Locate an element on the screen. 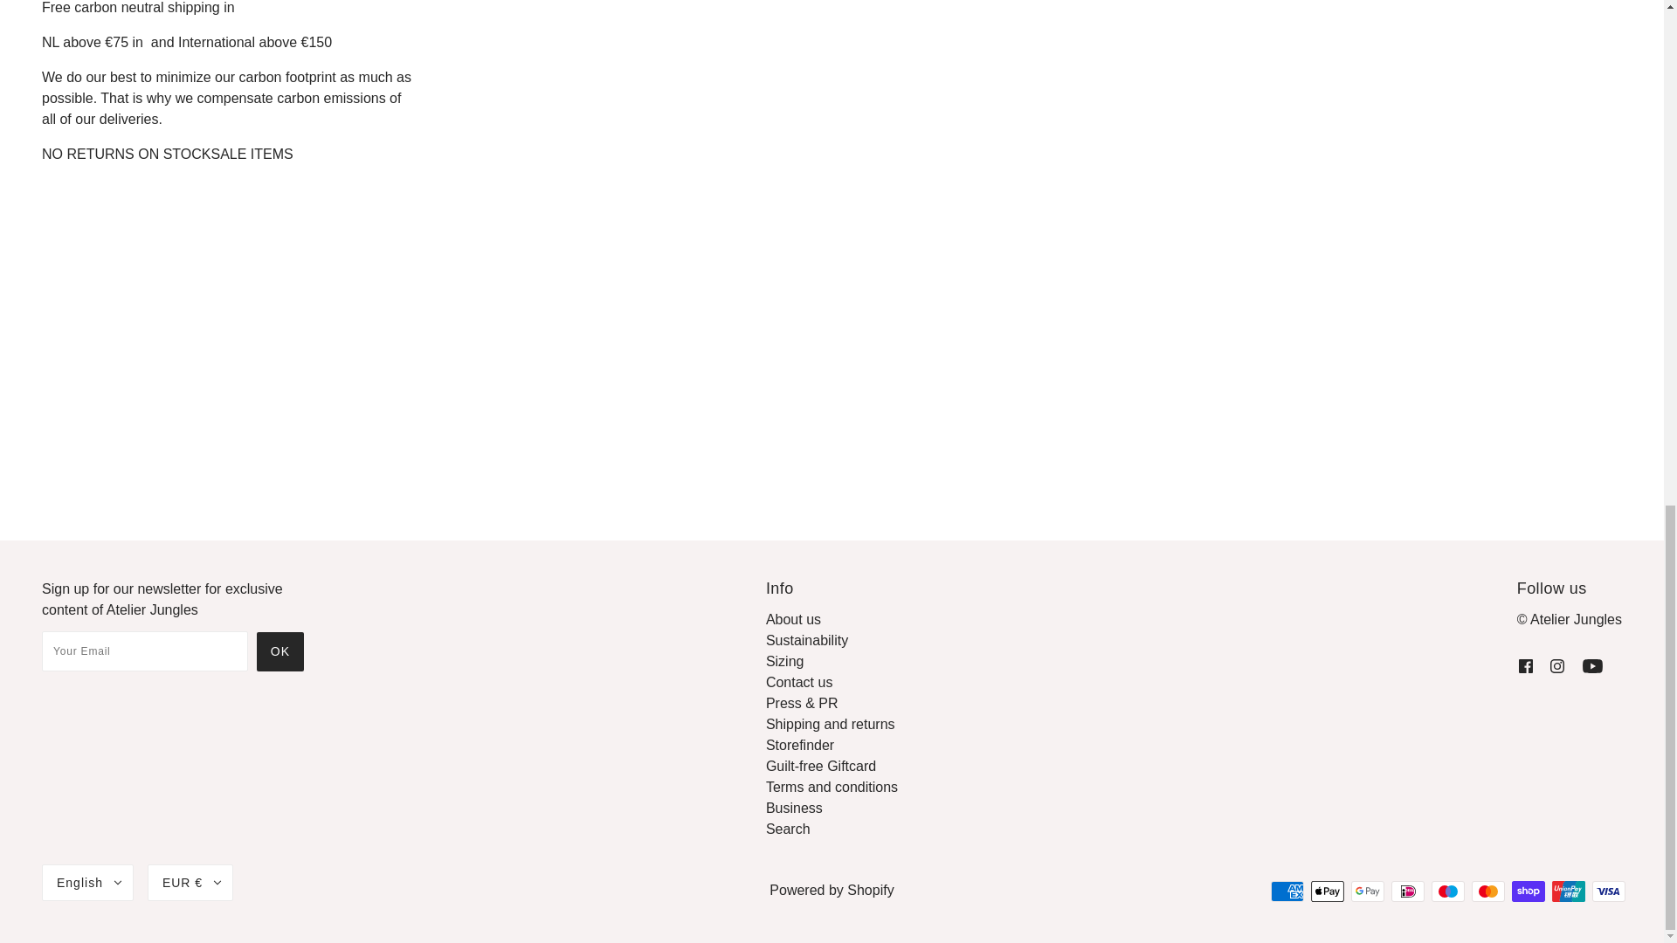 The width and height of the screenshot is (1677, 943). American Express is located at coordinates (1287, 891).